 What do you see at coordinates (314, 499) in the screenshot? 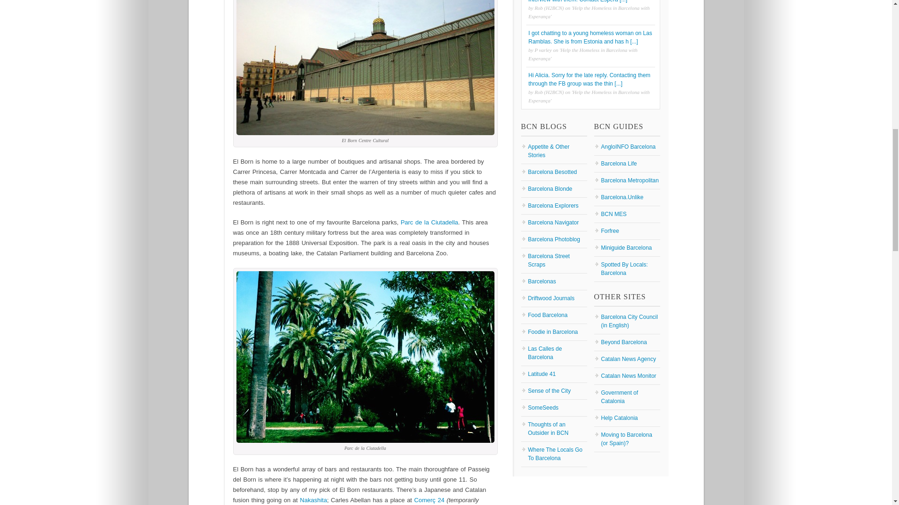
I see `Nakashita` at bounding box center [314, 499].